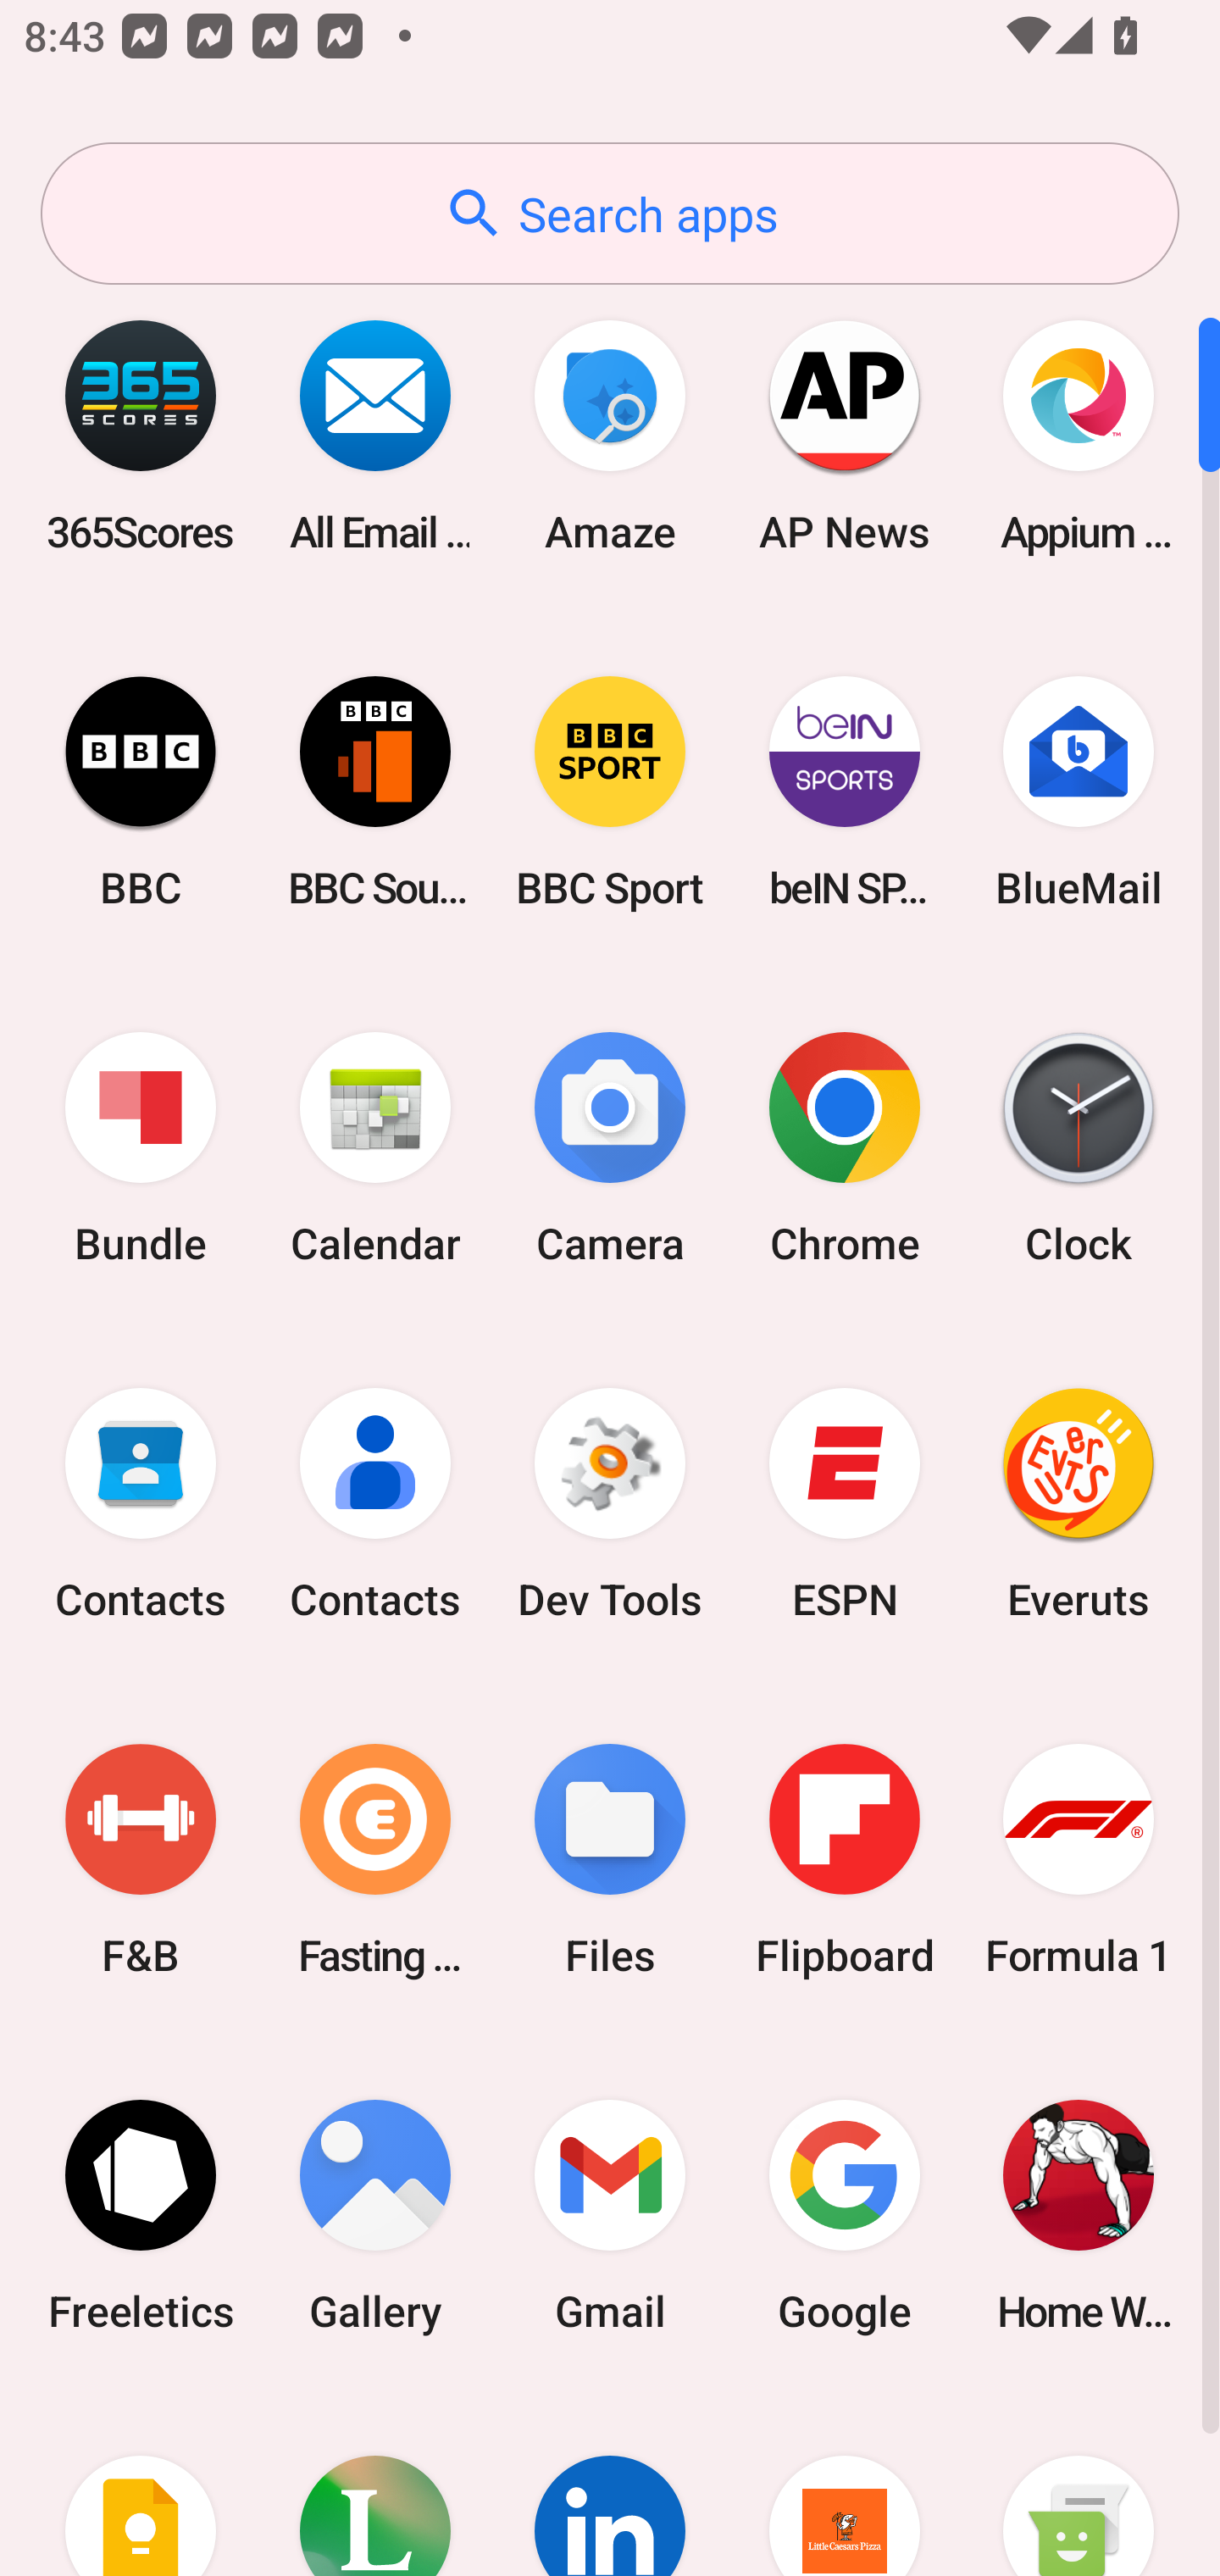  Describe the element at coordinates (141, 1149) in the screenshot. I see `Bundle` at that location.